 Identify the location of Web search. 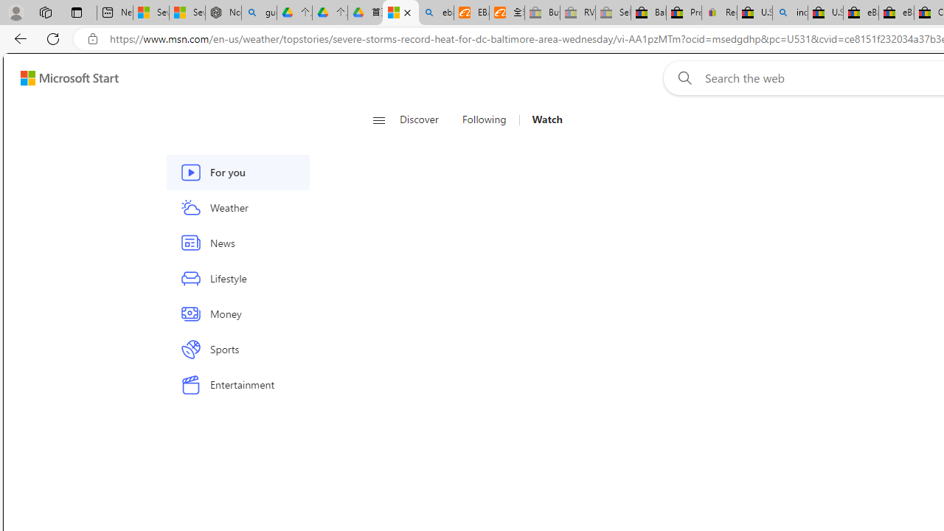
(681, 77).